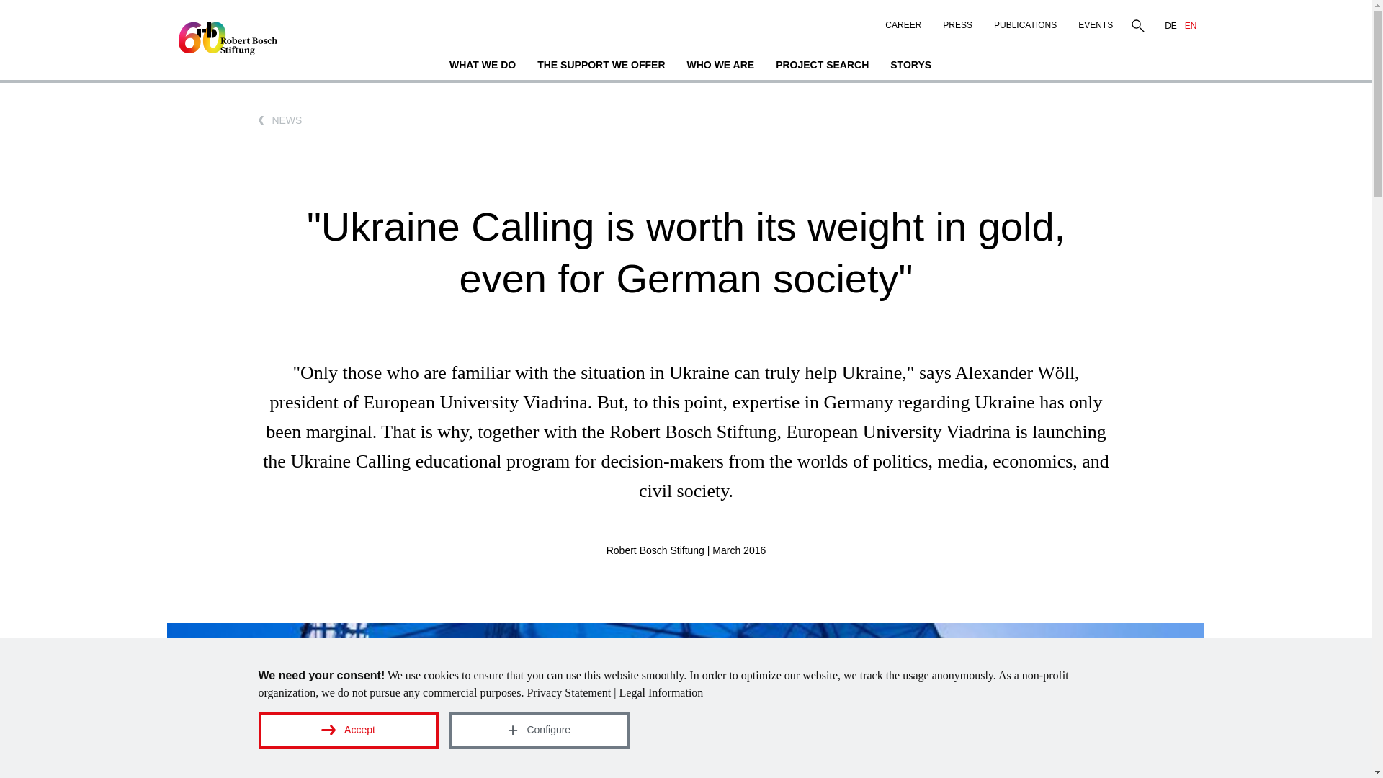  What do you see at coordinates (1095, 22) in the screenshot?
I see `EVENTS` at bounding box center [1095, 22].